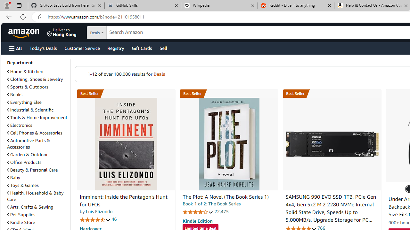  What do you see at coordinates (62, 33) in the screenshot?
I see `Deliver to Hong Kong` at bounding box center [62, 33].